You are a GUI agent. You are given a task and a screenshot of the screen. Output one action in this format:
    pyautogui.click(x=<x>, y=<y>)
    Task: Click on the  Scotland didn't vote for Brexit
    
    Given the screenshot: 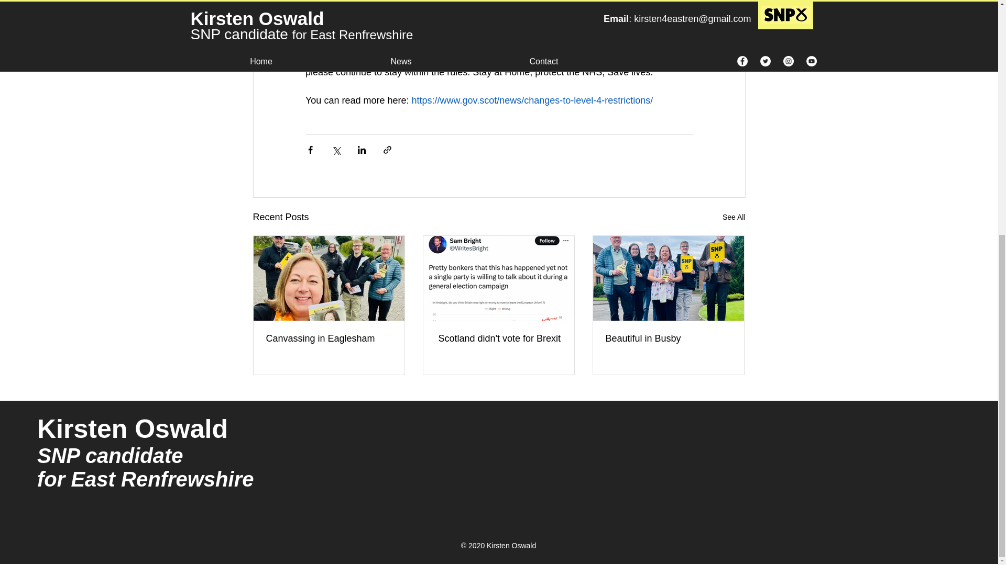 What is the action you would take?
    pyautogui.click(x=498, y=338)
    